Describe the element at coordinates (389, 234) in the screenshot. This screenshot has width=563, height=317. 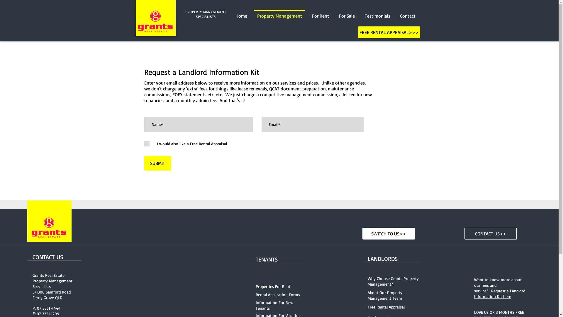
I see `SWITCH TO US>>` at that location.